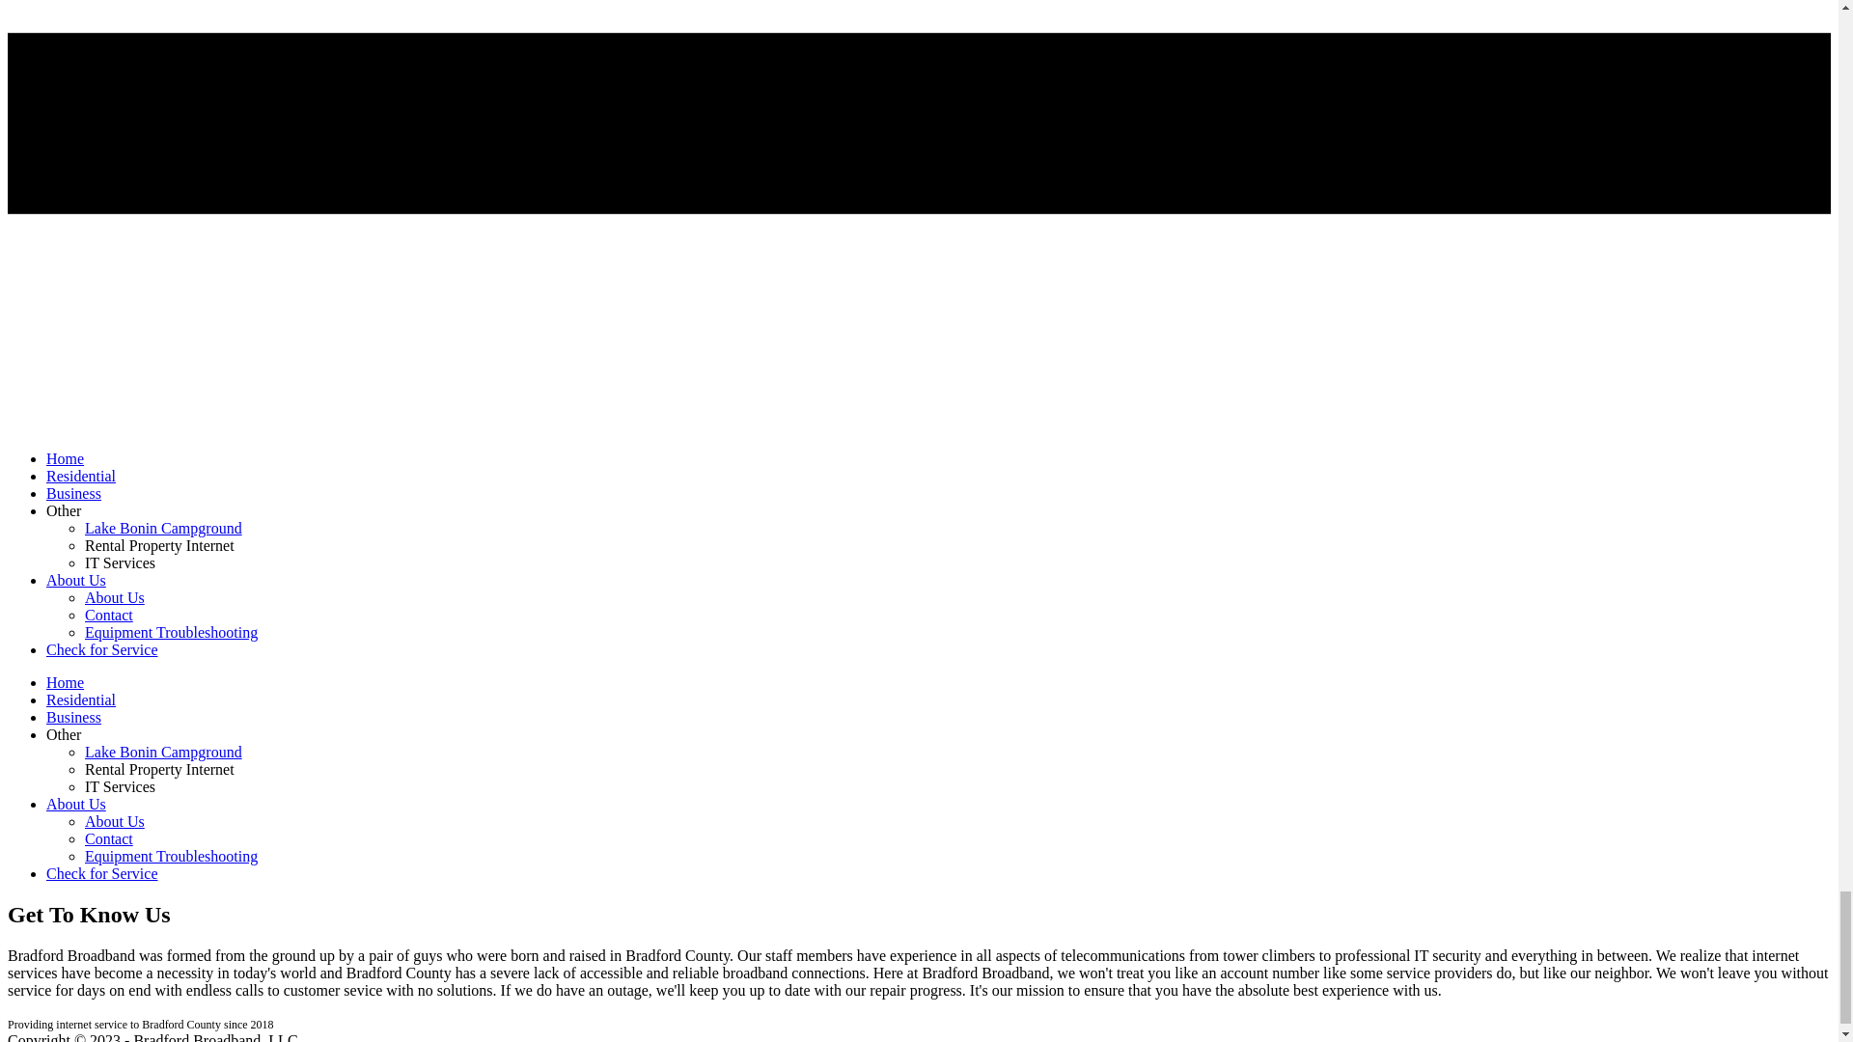  I want to click on Home, so click(65, 457).